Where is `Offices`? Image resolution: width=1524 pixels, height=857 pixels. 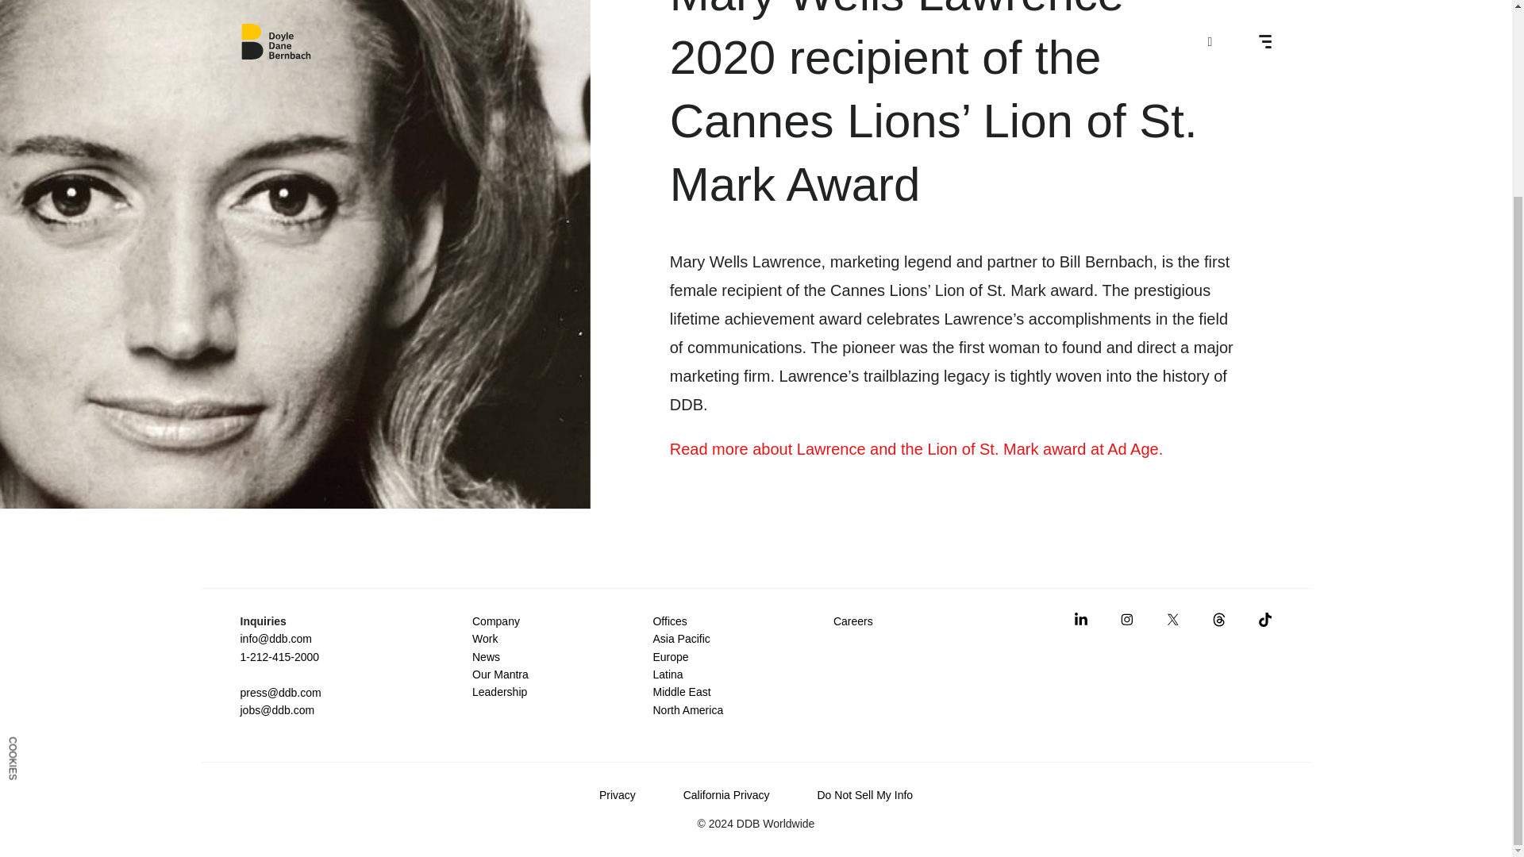 Offices is located at coordinates (669, 621).